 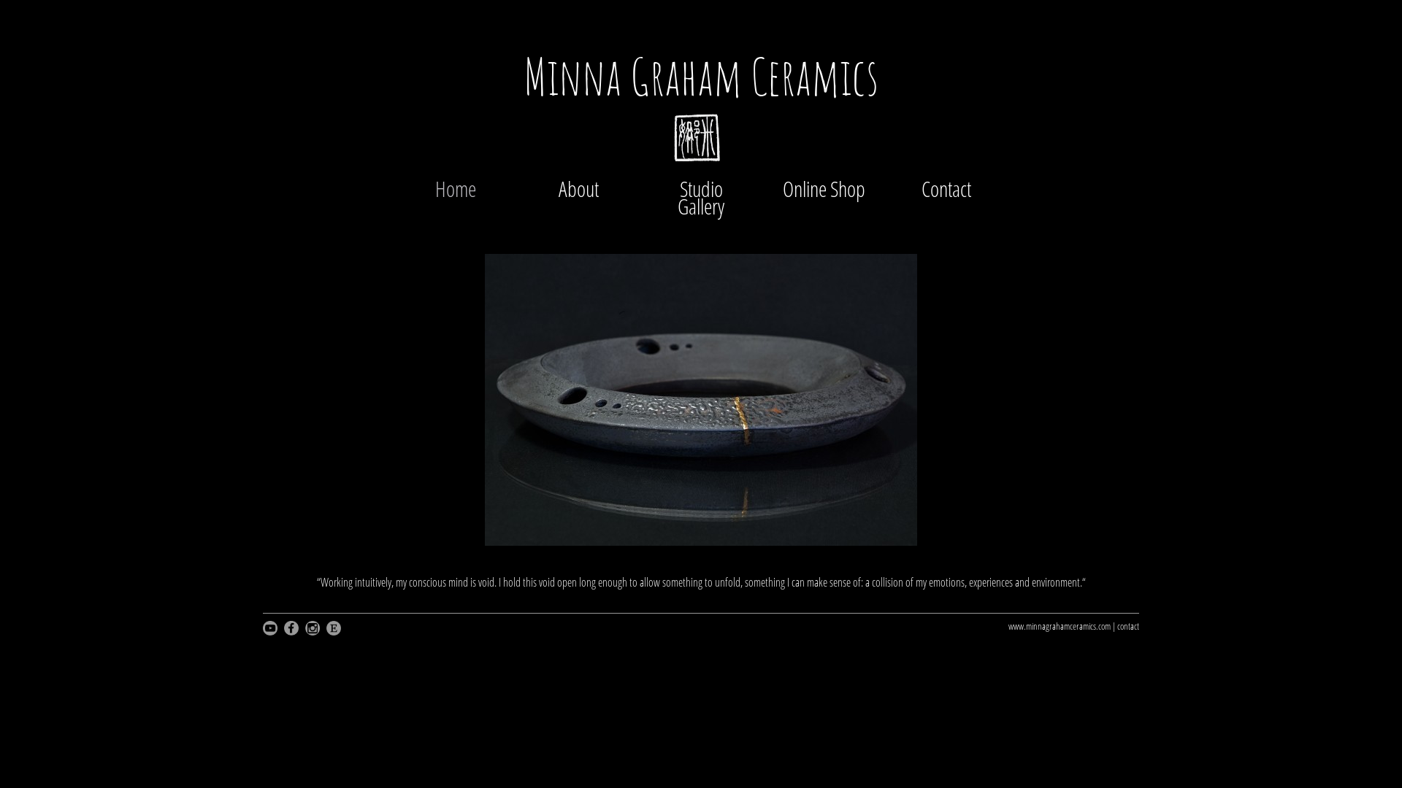 What do you see at coordinates (701, 147) in the screenshot?
I see `home` at bounding box center [701, 147].